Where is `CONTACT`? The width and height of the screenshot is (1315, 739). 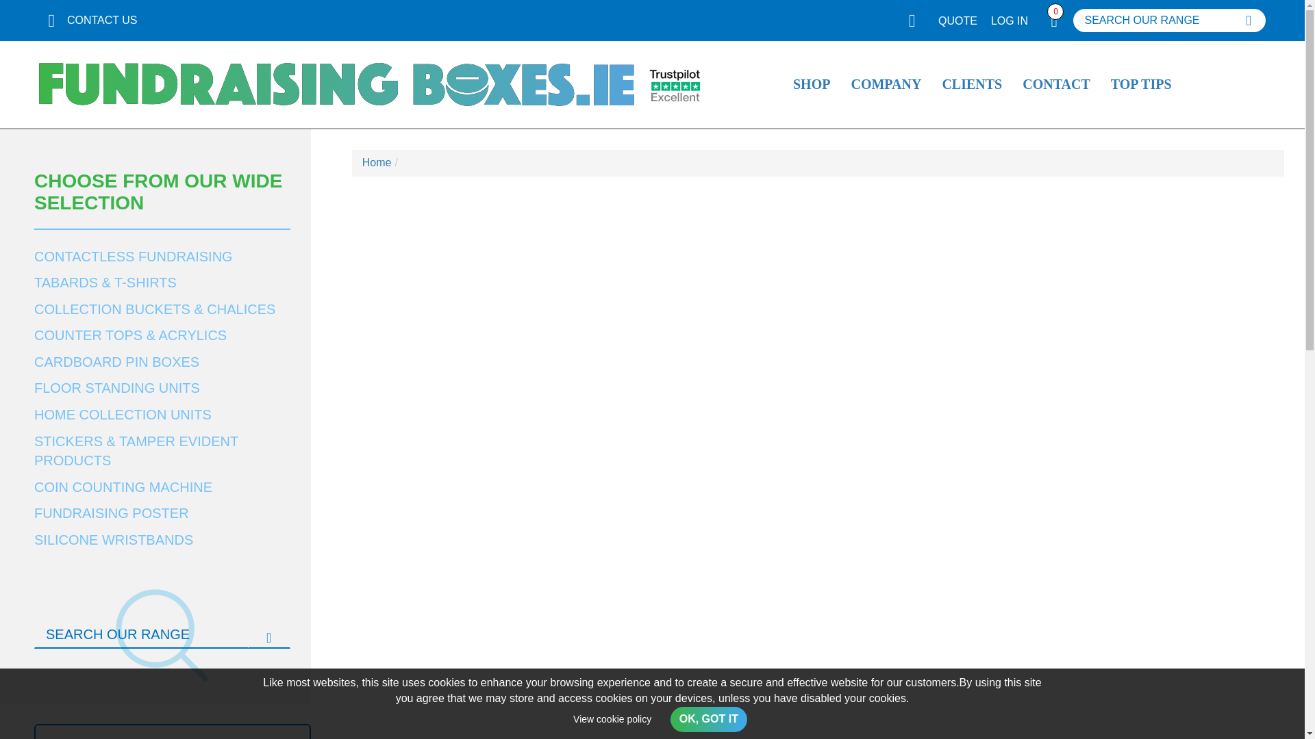 CONTACT is located at coordinates (1056, 85).